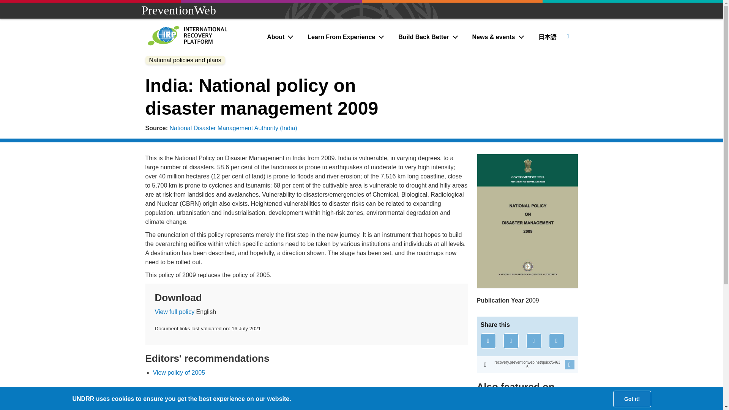 Image resolution: width=729 pixels, height=410 pixels. Describe the element at coordinates (346, 37) in the screenshot. I see `Learn From Experience` at that location.